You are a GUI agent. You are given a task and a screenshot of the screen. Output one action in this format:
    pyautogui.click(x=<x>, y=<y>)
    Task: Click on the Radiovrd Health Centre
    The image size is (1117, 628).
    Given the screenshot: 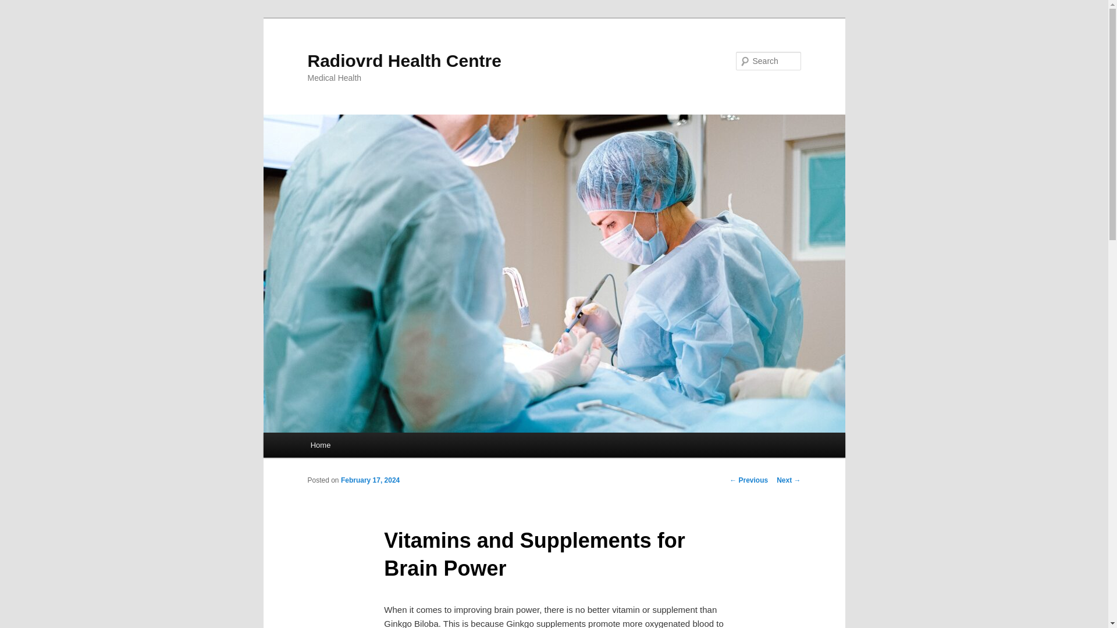 What is the action you would take?
    pyautogui.click(x=404, y=60)
    